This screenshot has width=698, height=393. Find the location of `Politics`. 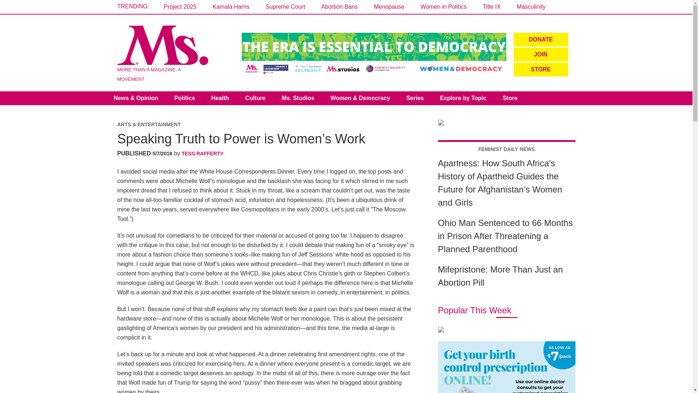

Politics is located at coordinates (185, 98).